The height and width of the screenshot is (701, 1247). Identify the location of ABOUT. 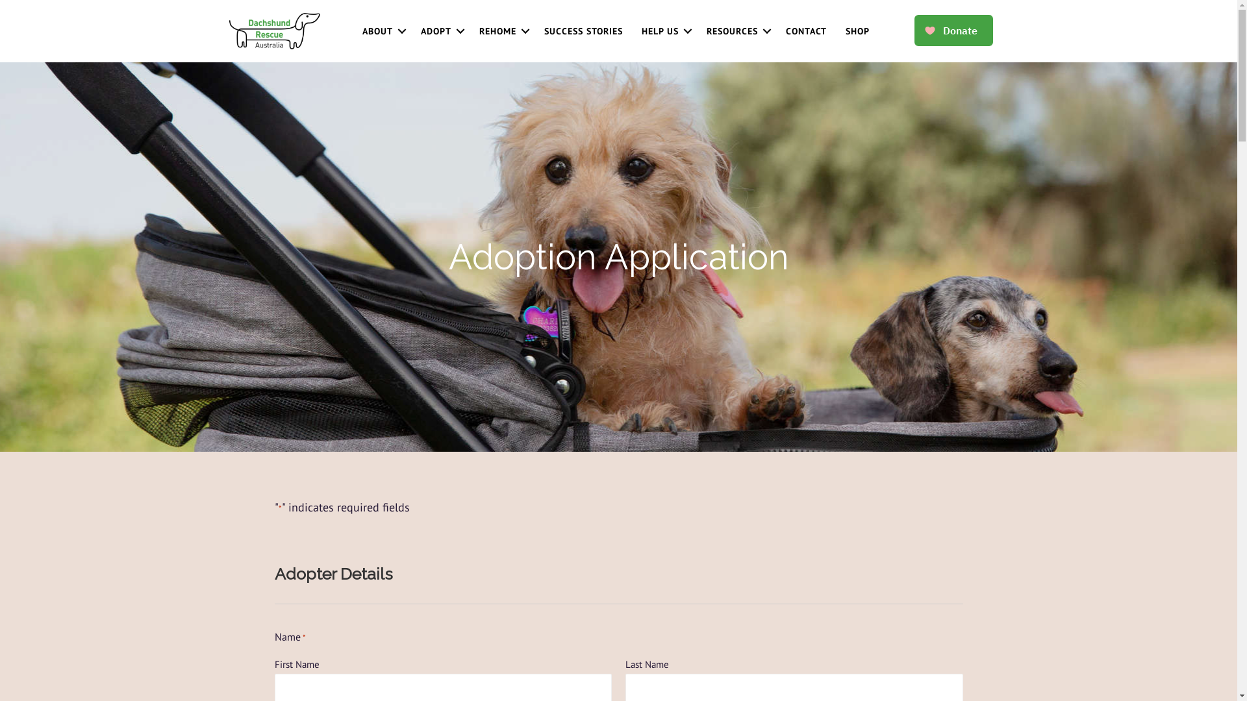
(382, 31).